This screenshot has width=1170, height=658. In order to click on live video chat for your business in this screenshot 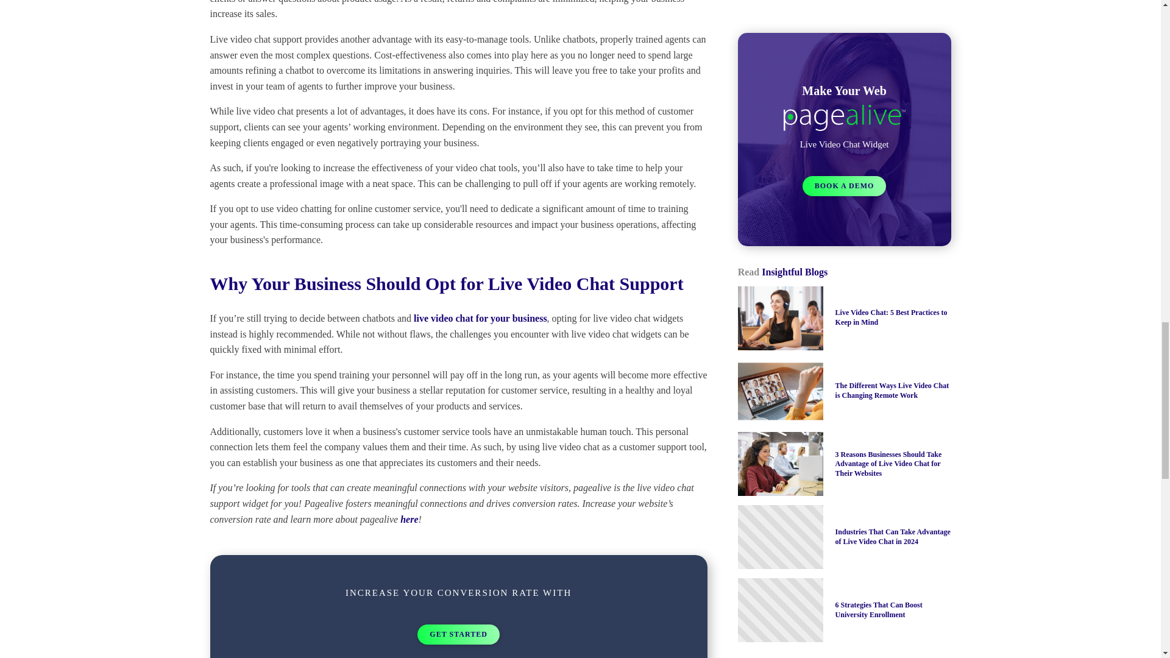, I will do `click(480, 318)`.